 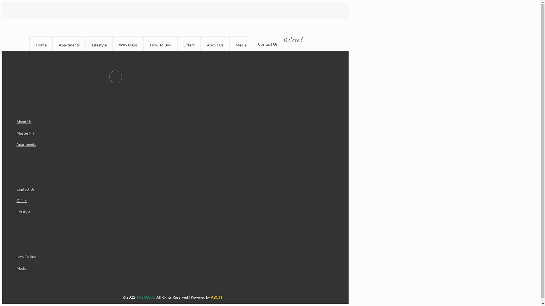 I want to click on About Us, so click(x=215, y=45).